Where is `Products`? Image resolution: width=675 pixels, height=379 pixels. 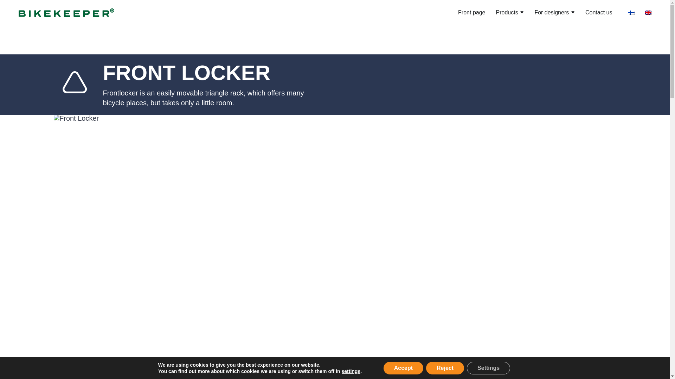 Products is located at coordinates (510, 13).